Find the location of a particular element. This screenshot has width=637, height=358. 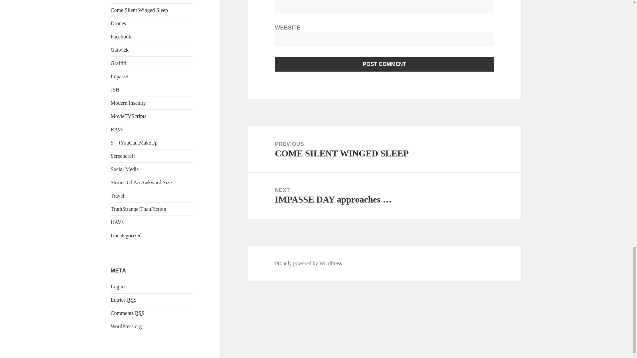

Really Simple Syndication is located at coordinates (131, 300).